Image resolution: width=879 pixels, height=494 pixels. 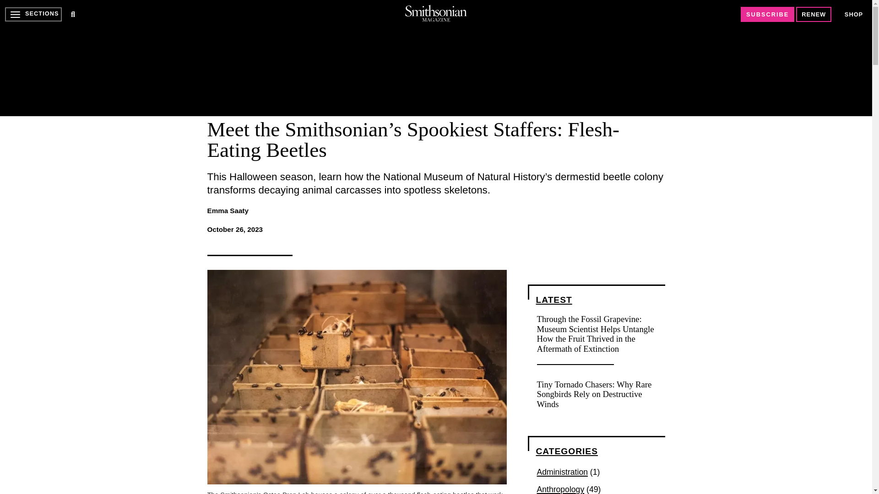 I want to click on SHOP, so click(x=854, y=14).